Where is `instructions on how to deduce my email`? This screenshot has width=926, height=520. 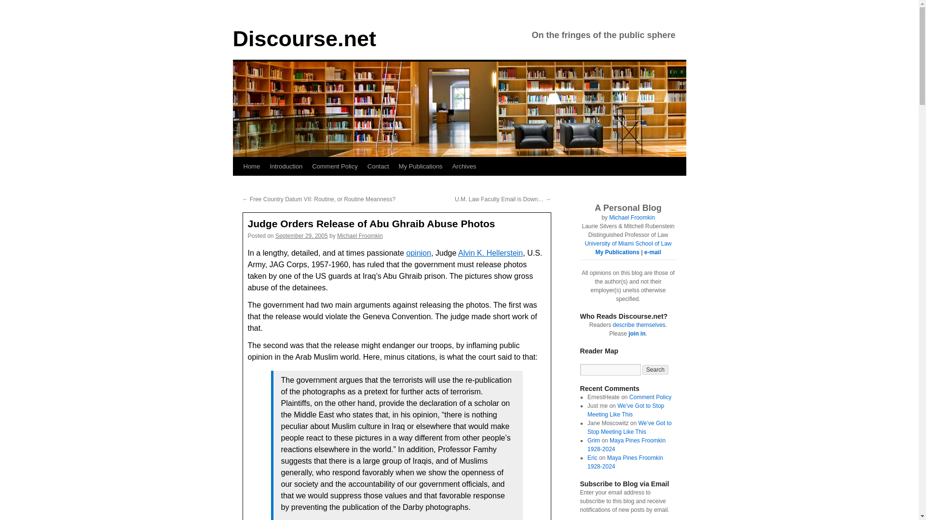
instructions on how to deduce my email is located at coordinates (653, 252).